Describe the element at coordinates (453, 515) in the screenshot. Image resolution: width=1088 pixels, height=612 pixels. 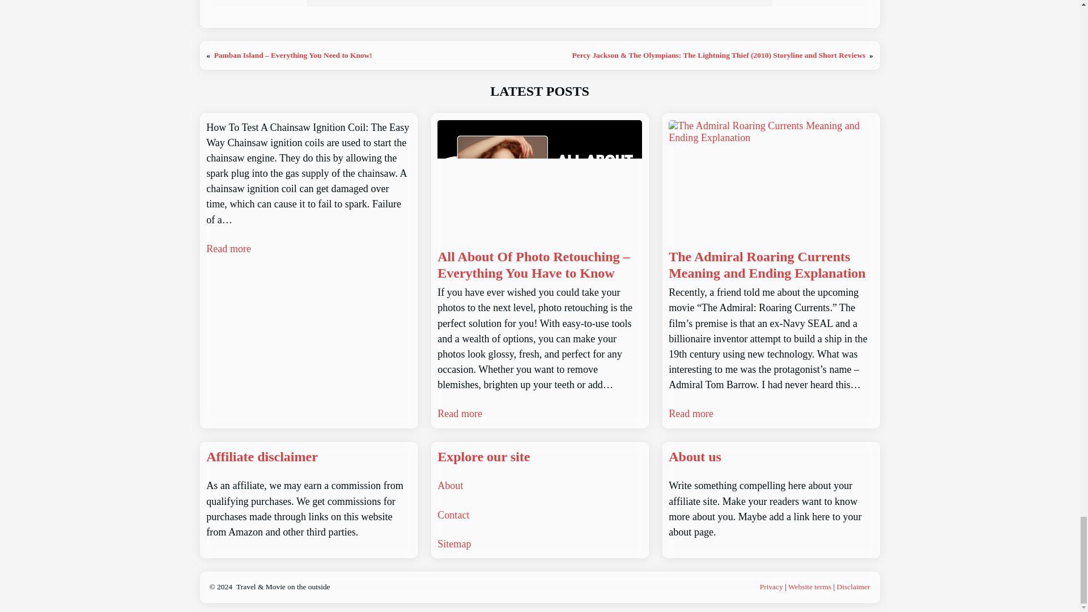
I see `Contact` at that location.